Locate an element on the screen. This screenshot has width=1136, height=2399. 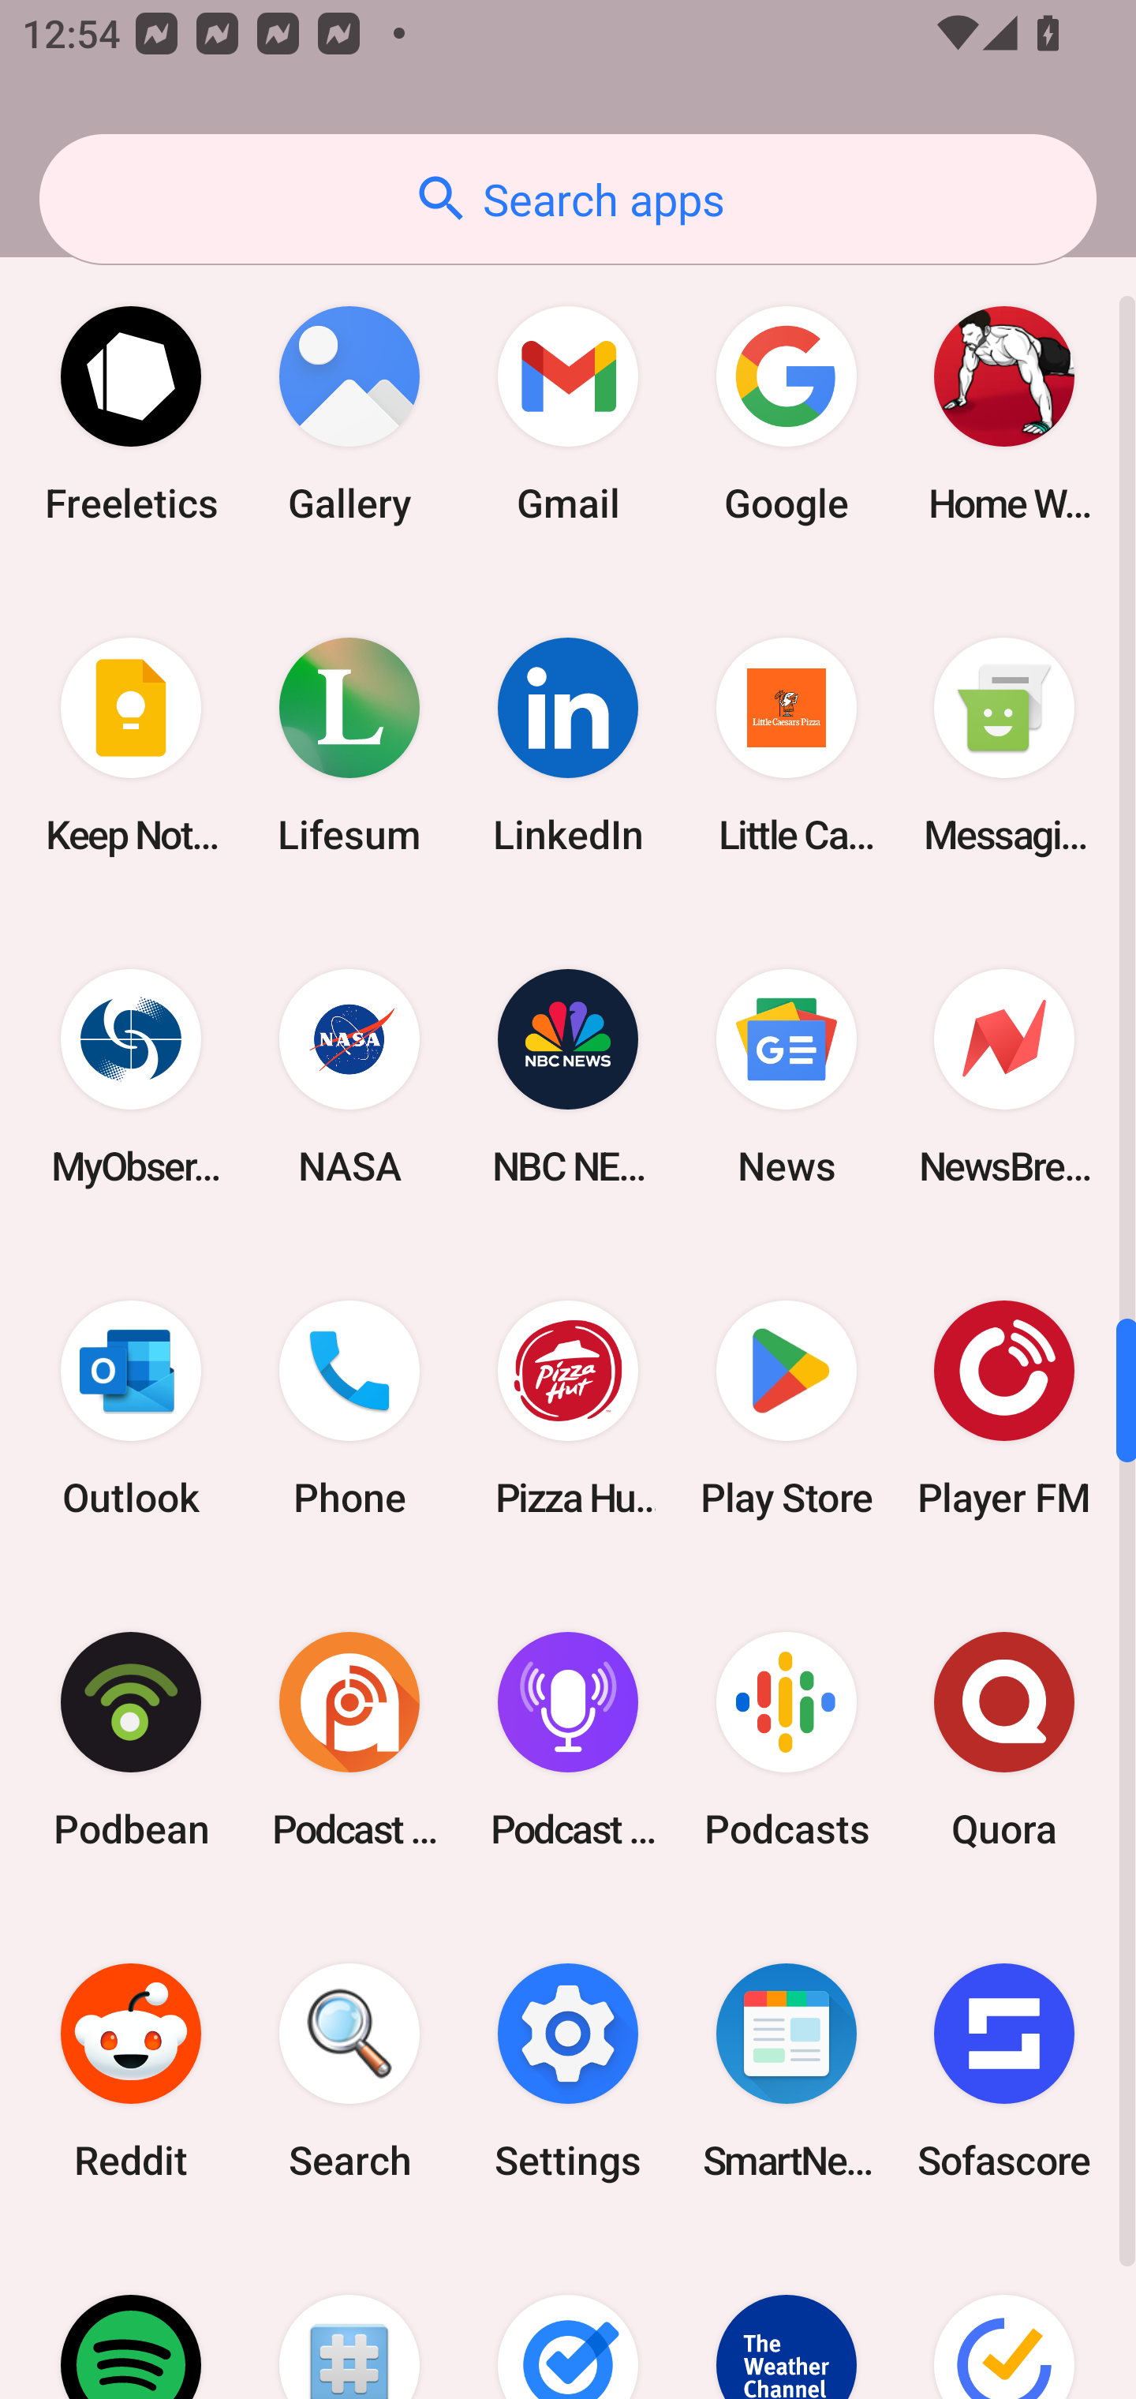
Spotify is located at coordinates (131, 2319).